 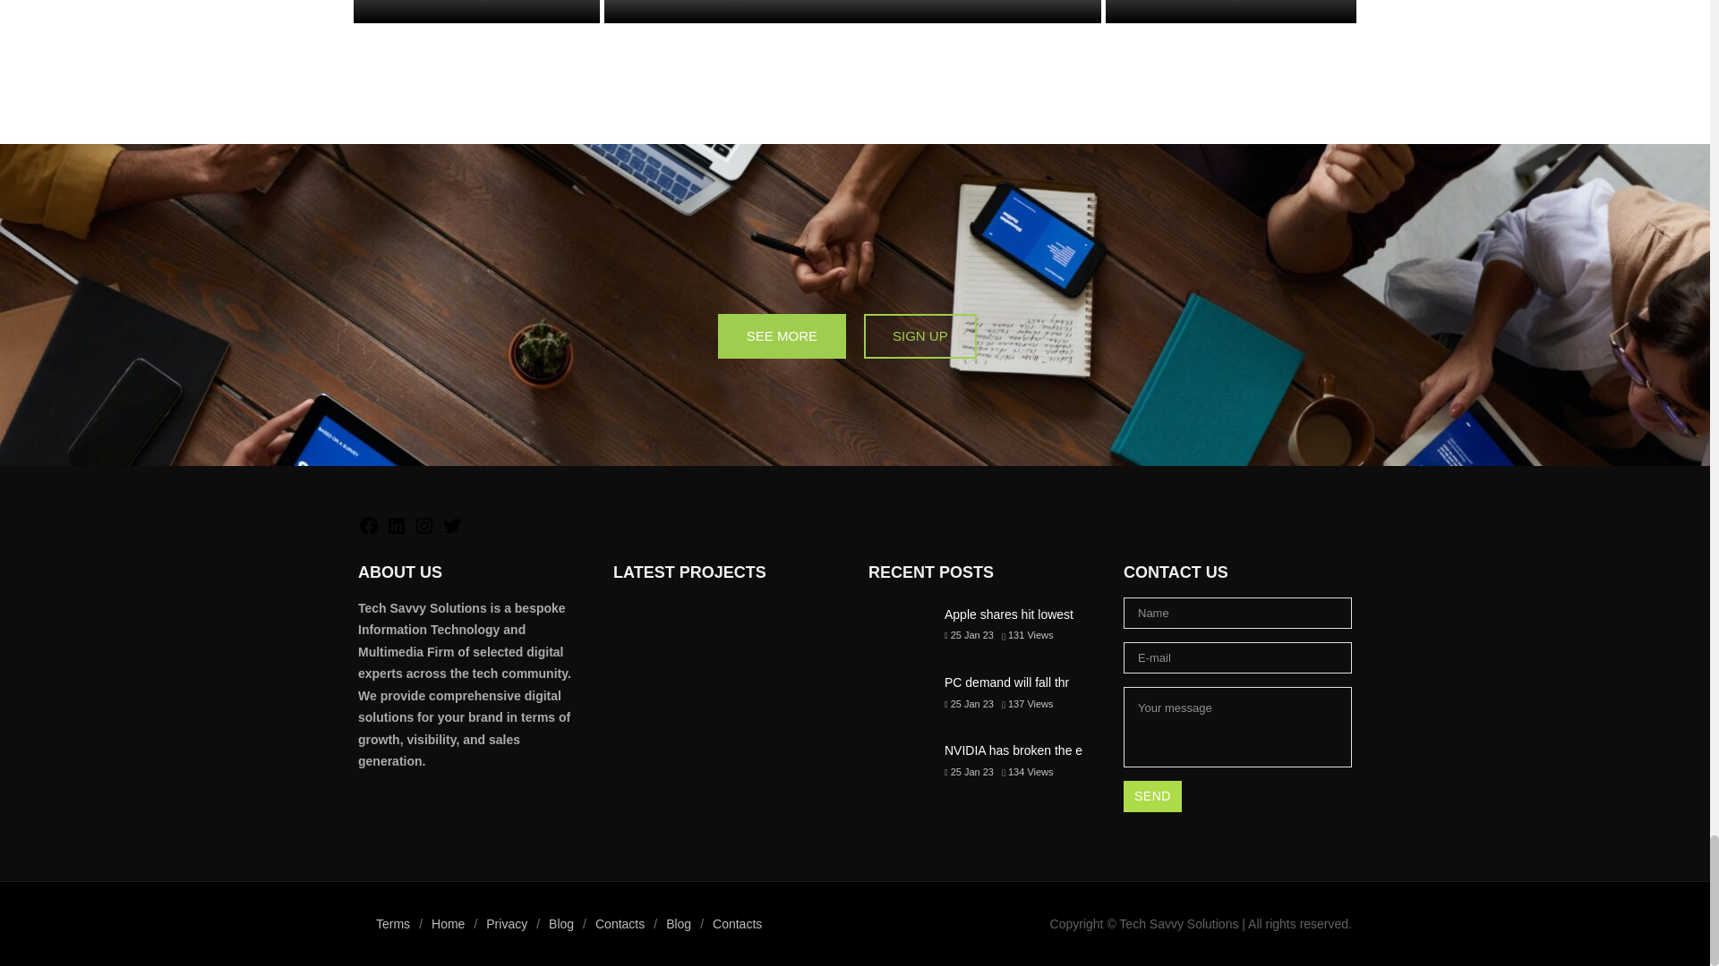 What do you see at coordinates (1153, 796) in the screenshot?
I see `Send` at bounding box center [1153, 796].